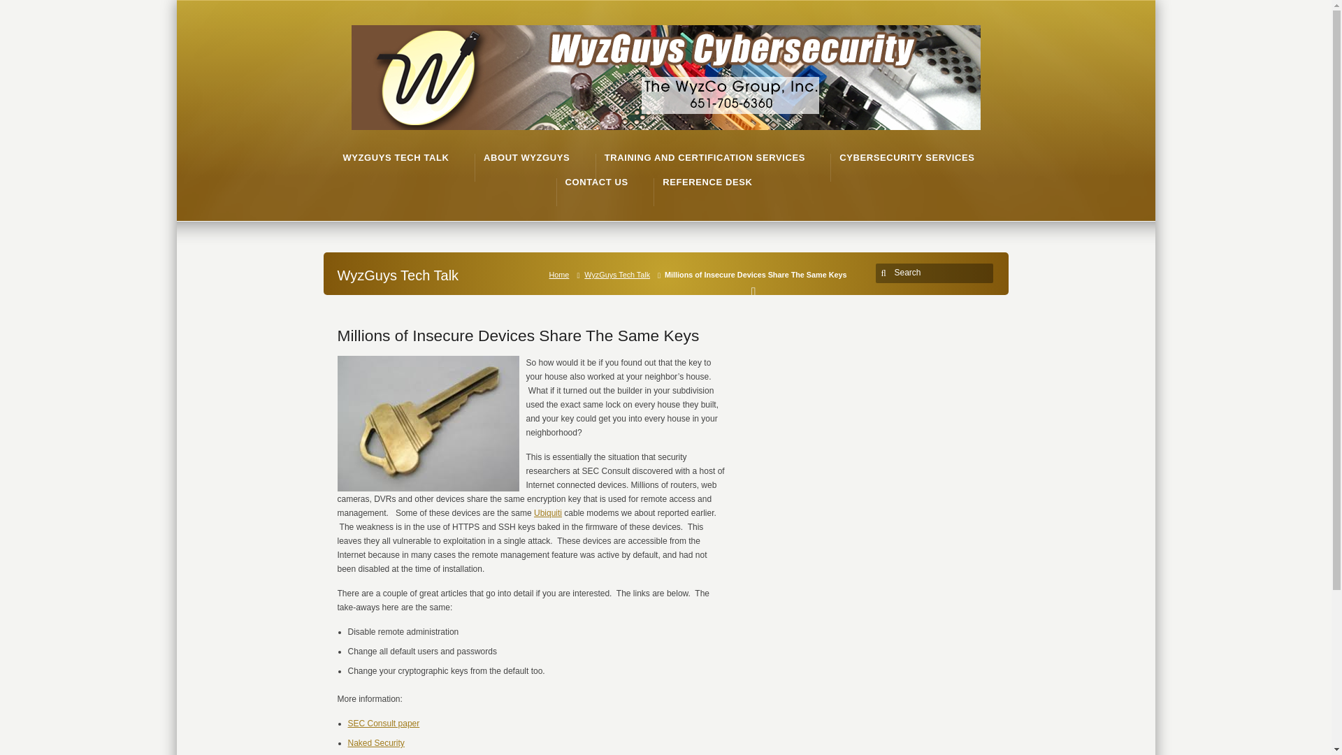 This screenshot has height=755, width=1342. Describe the element at coordinates (907, 158) in the screenshot. I see `CYBERSECURITY SERVICES` at that location.